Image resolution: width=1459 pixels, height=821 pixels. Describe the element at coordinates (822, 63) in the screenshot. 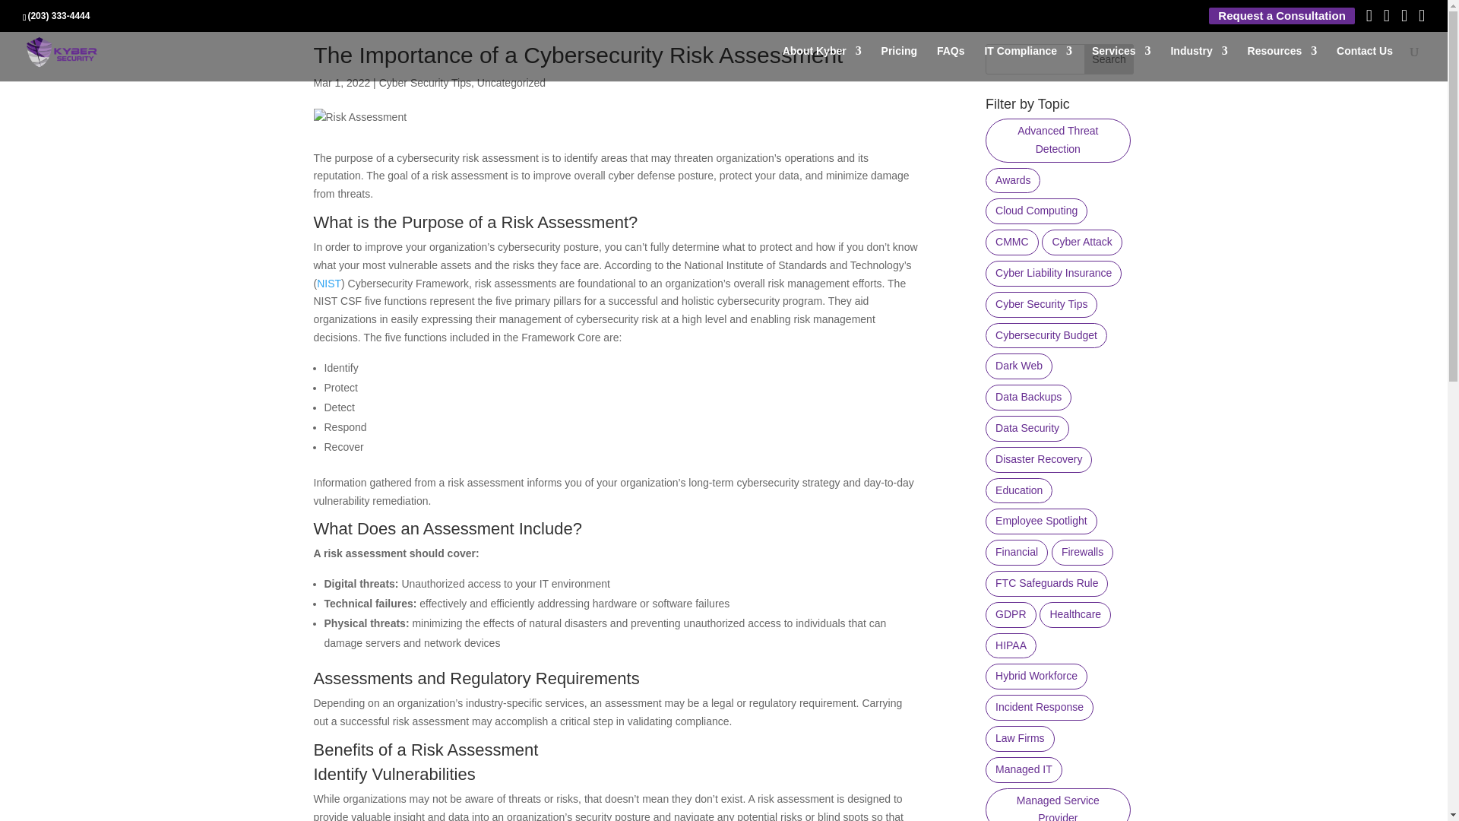

I see `About Kyber` at that location.